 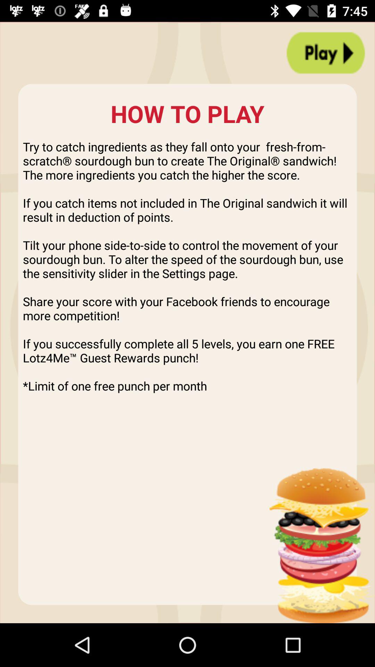 I want to click on turn off icon above the try to catch icon, so click(x=326, y=53).